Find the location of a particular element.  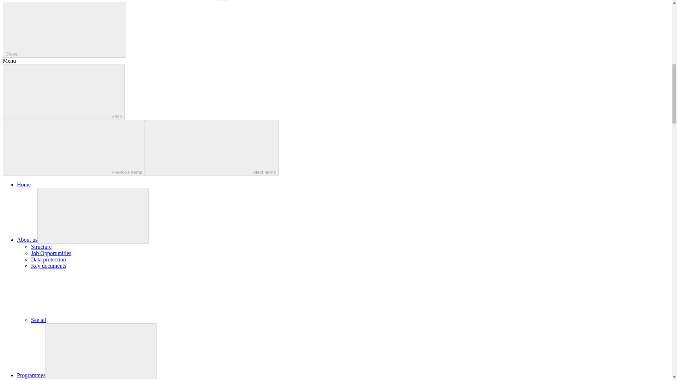

Back is located at coordinates (63, 92).